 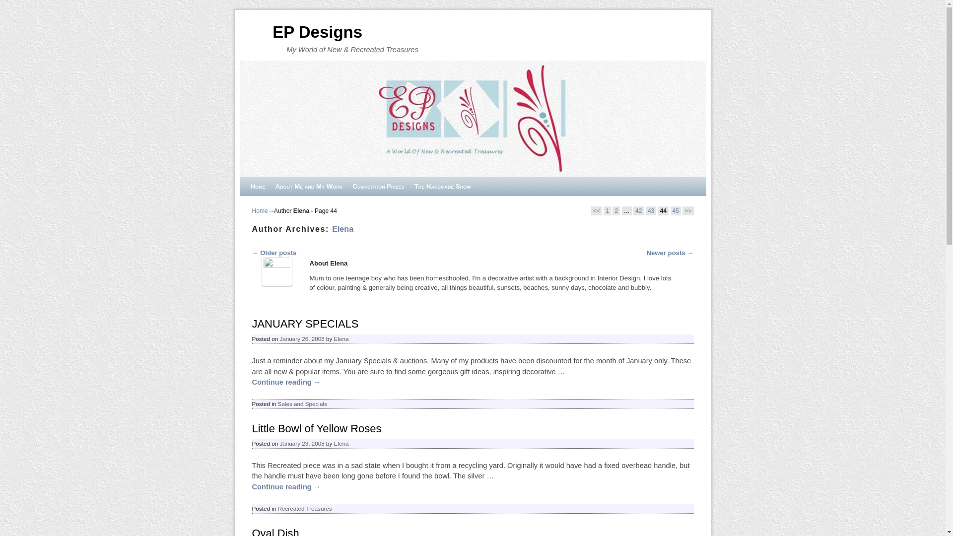 What do you see at coordinates (688, 211) in the screenshot?
I see `>>` at bounding box center [688, 211].